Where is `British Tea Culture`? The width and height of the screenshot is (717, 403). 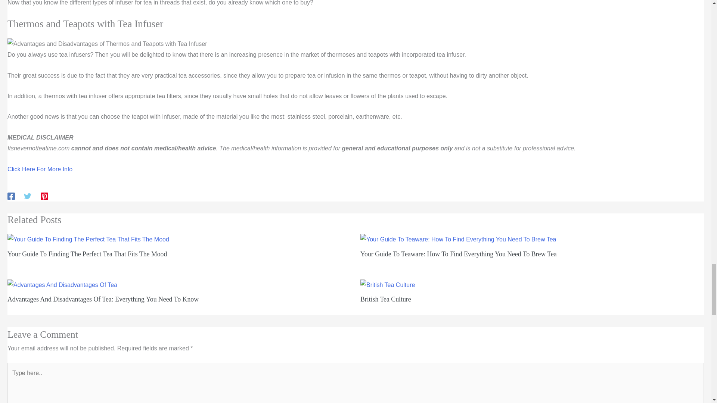 British Tea Culture is located at coordinates (385, 299).